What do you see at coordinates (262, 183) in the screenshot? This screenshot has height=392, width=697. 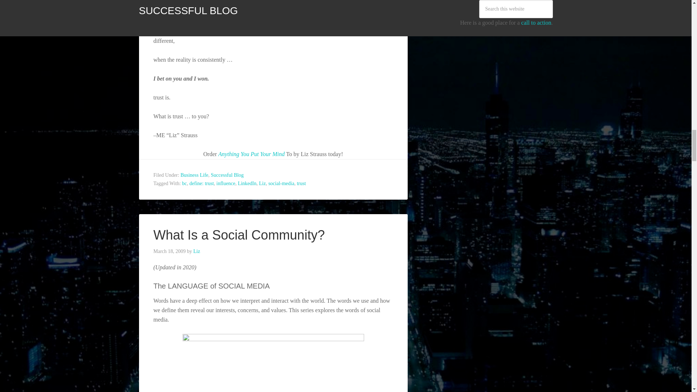 I see `Liz` at bounding box center [262, 183].